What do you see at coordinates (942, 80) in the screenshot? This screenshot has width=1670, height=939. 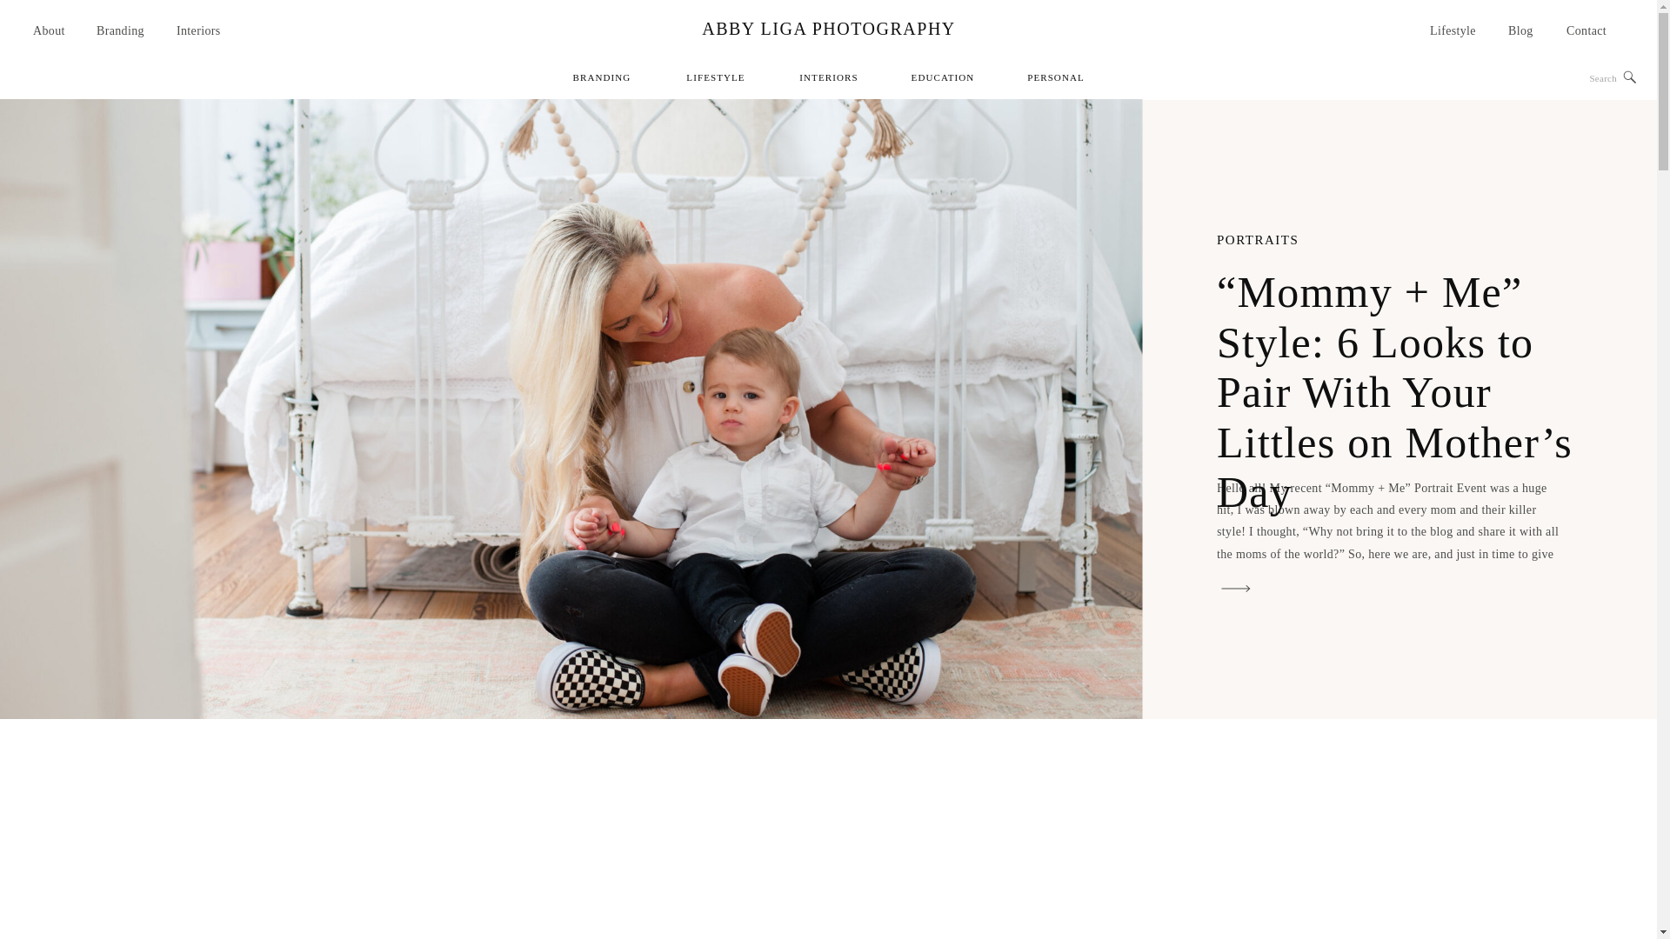 I see `EDUCATION` at bounding box center [942, 80].